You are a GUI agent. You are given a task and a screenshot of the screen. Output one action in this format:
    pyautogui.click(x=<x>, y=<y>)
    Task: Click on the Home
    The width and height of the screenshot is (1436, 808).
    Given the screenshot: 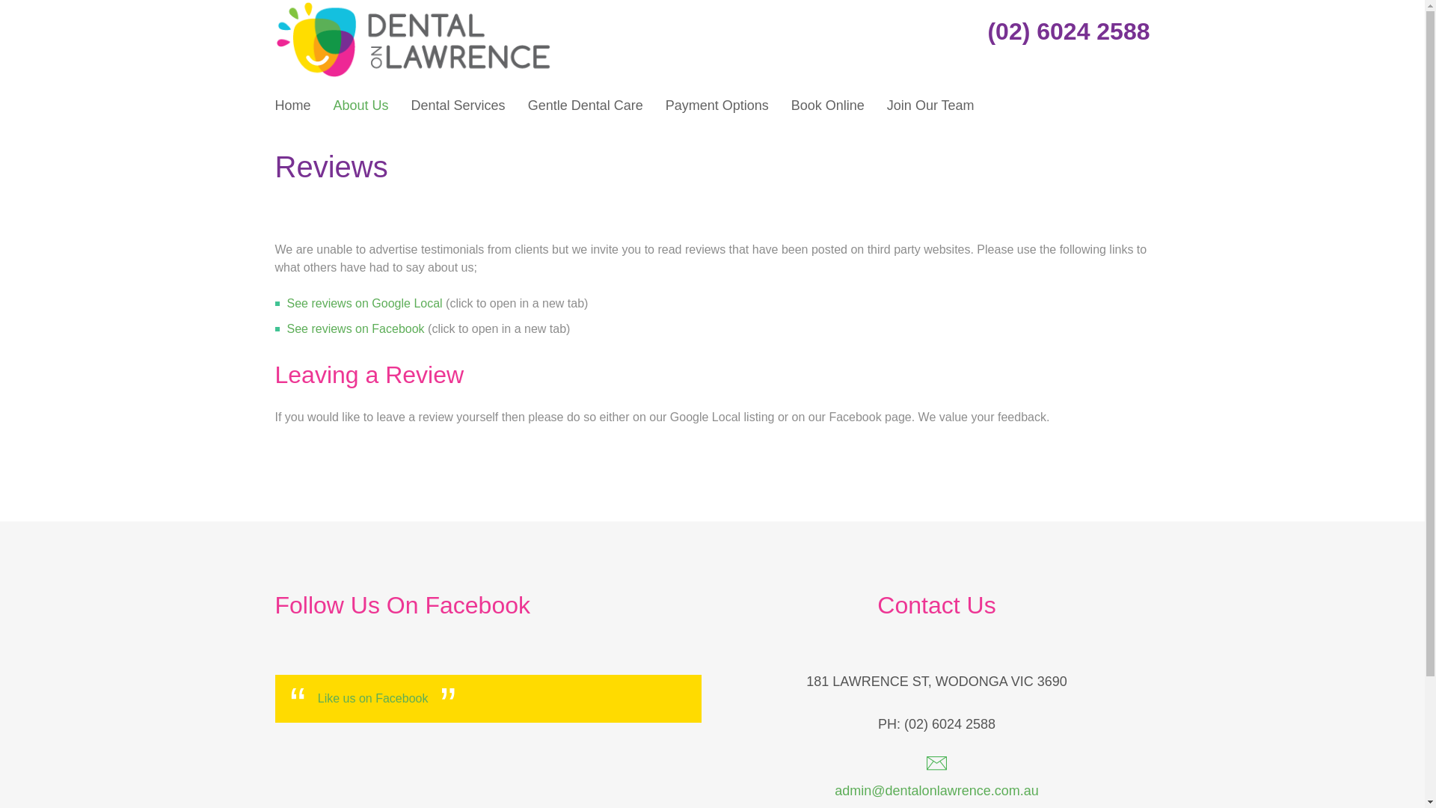 What is the action you would take?
    pyautogui.click(x=414, y=9)
    